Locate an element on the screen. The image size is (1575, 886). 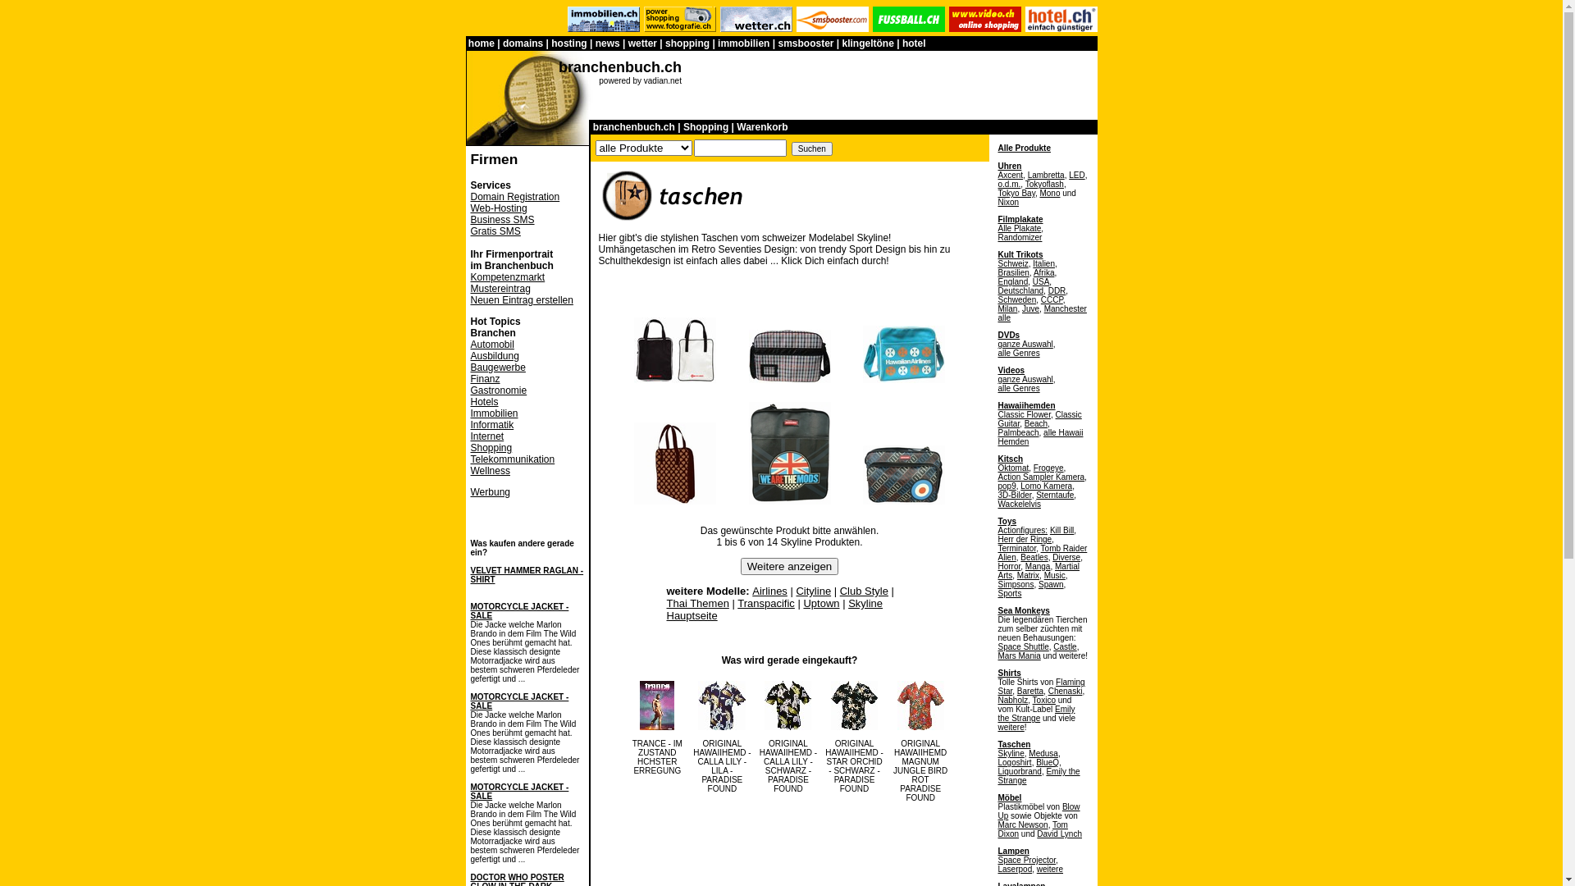
Kult Trikots is located at coordinates (1020, 254).